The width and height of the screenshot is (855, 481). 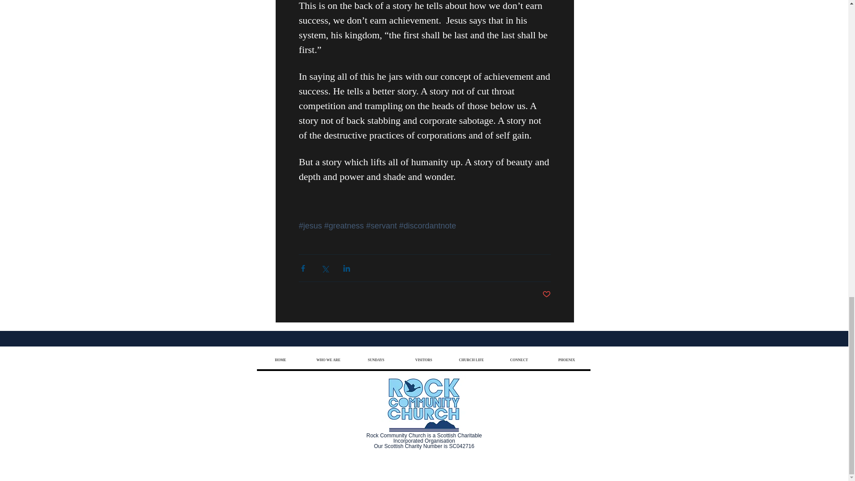 What do you see at coordinates (328, 360) in the screenshot?
I see `WHO WE ARE` at bounding box center [328, 360].